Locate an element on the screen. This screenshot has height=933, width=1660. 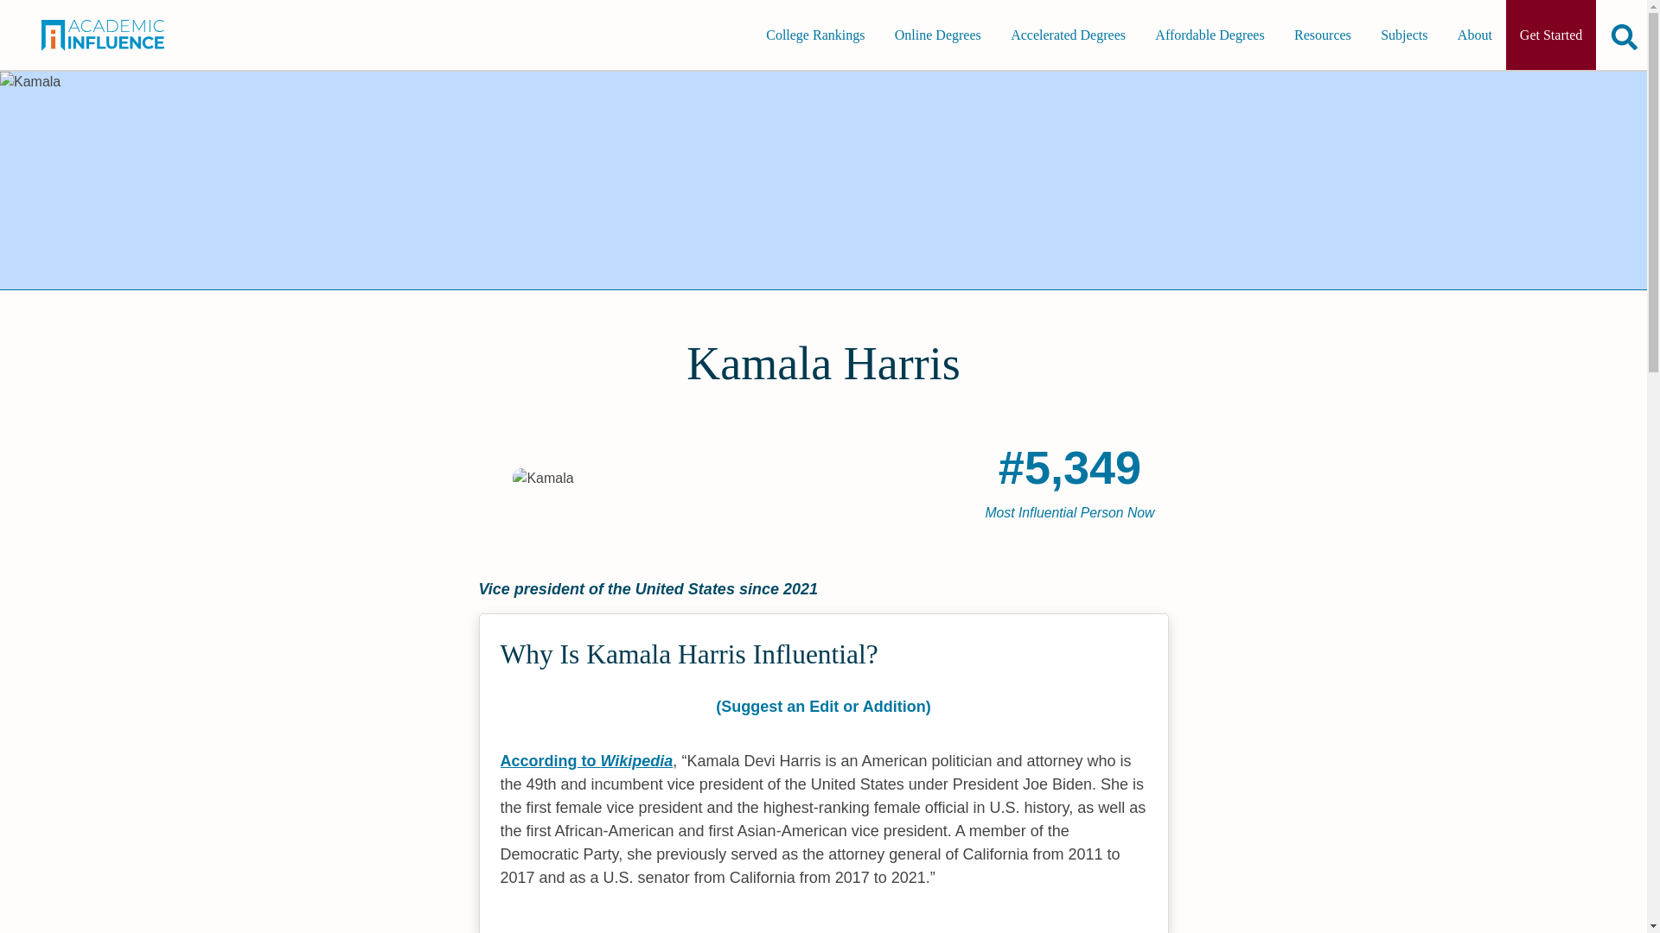
Affordable Degrees is located at coordinates (1210, 35).